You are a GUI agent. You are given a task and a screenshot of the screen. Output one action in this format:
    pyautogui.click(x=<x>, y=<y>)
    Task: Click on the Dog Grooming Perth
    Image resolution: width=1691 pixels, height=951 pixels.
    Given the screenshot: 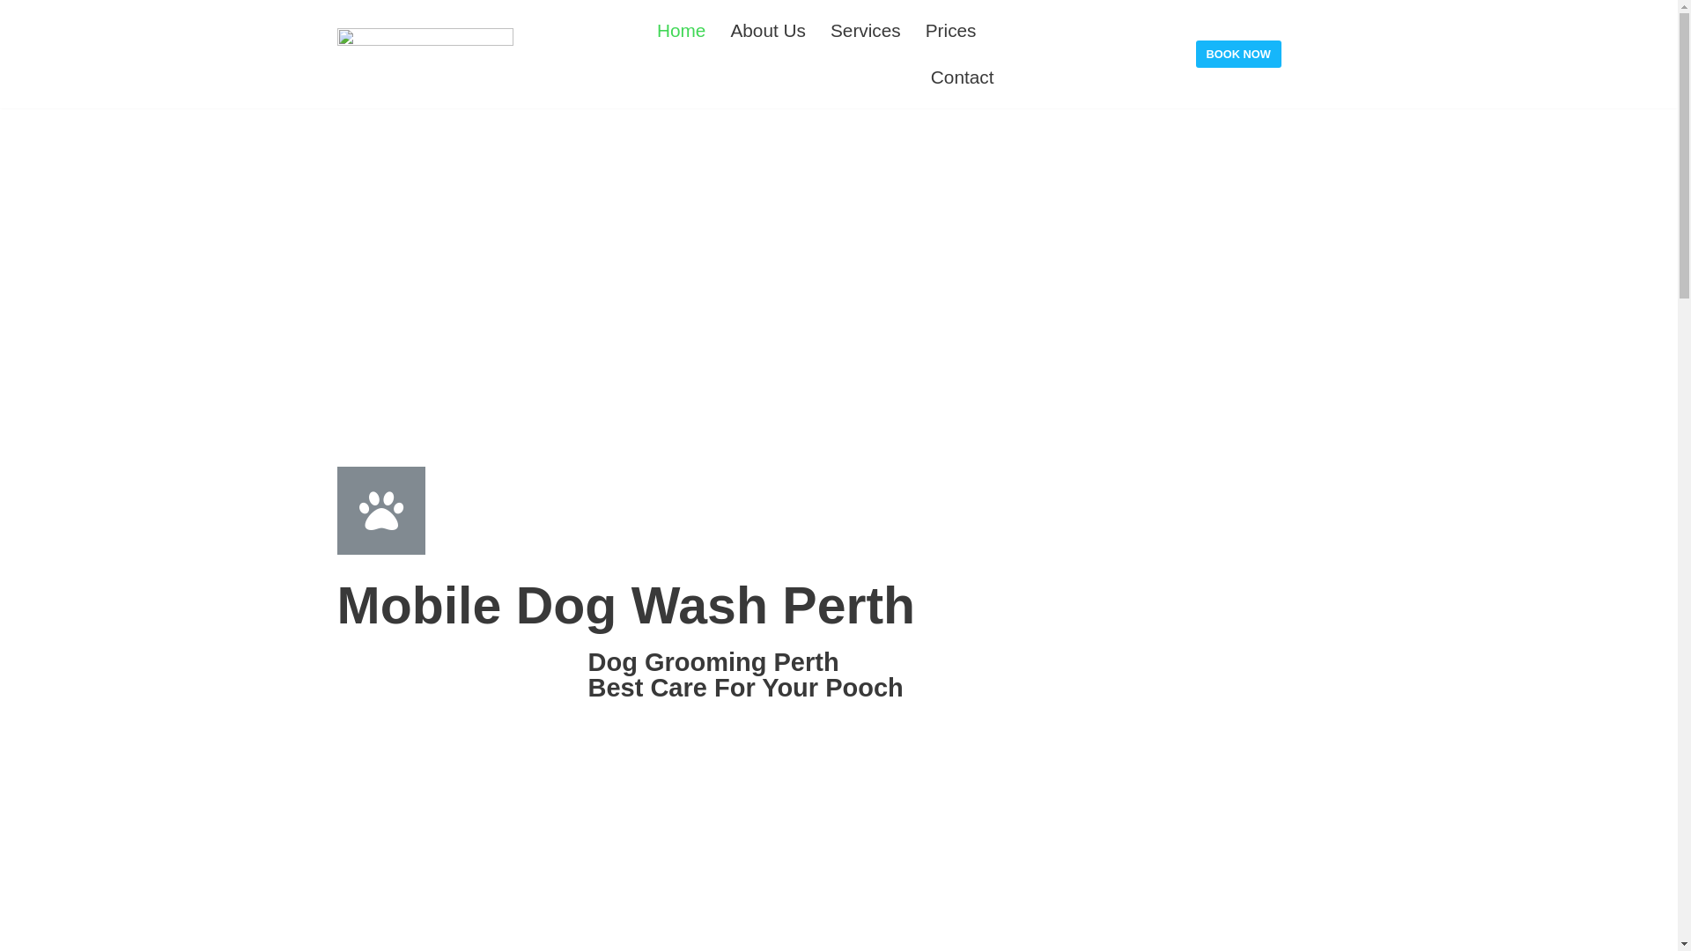 What is the action you would take?
    pyautogui.click(x=713, y=662)
    